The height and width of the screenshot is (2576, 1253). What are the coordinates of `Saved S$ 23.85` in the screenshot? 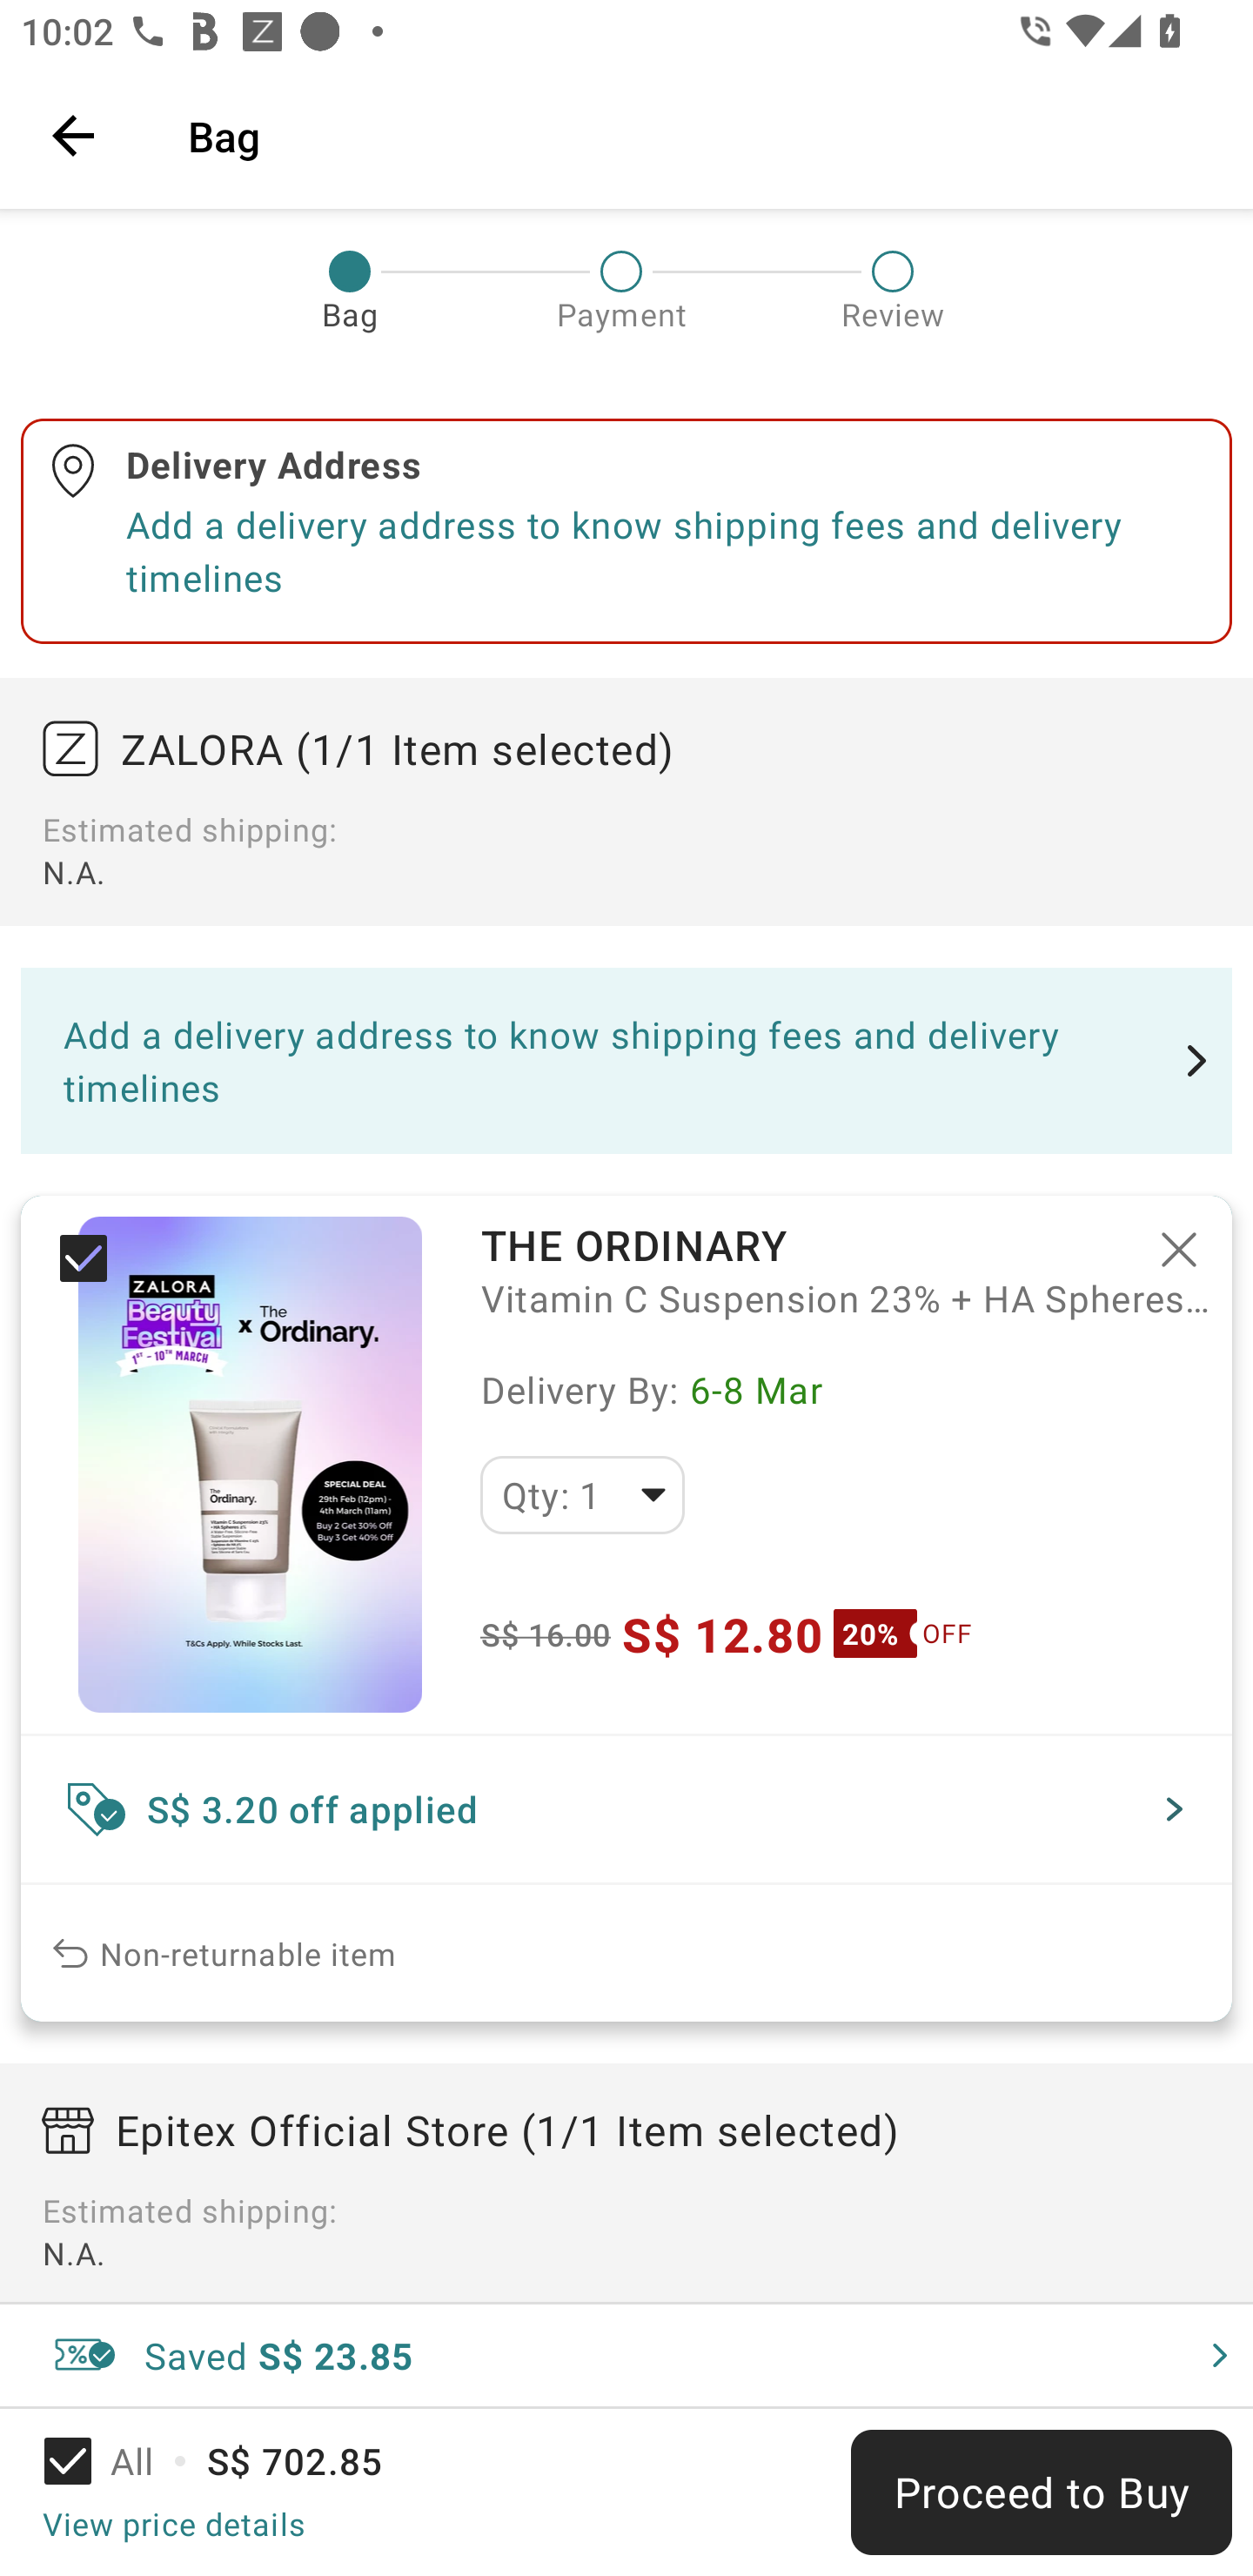 It's located at (626, 2355).